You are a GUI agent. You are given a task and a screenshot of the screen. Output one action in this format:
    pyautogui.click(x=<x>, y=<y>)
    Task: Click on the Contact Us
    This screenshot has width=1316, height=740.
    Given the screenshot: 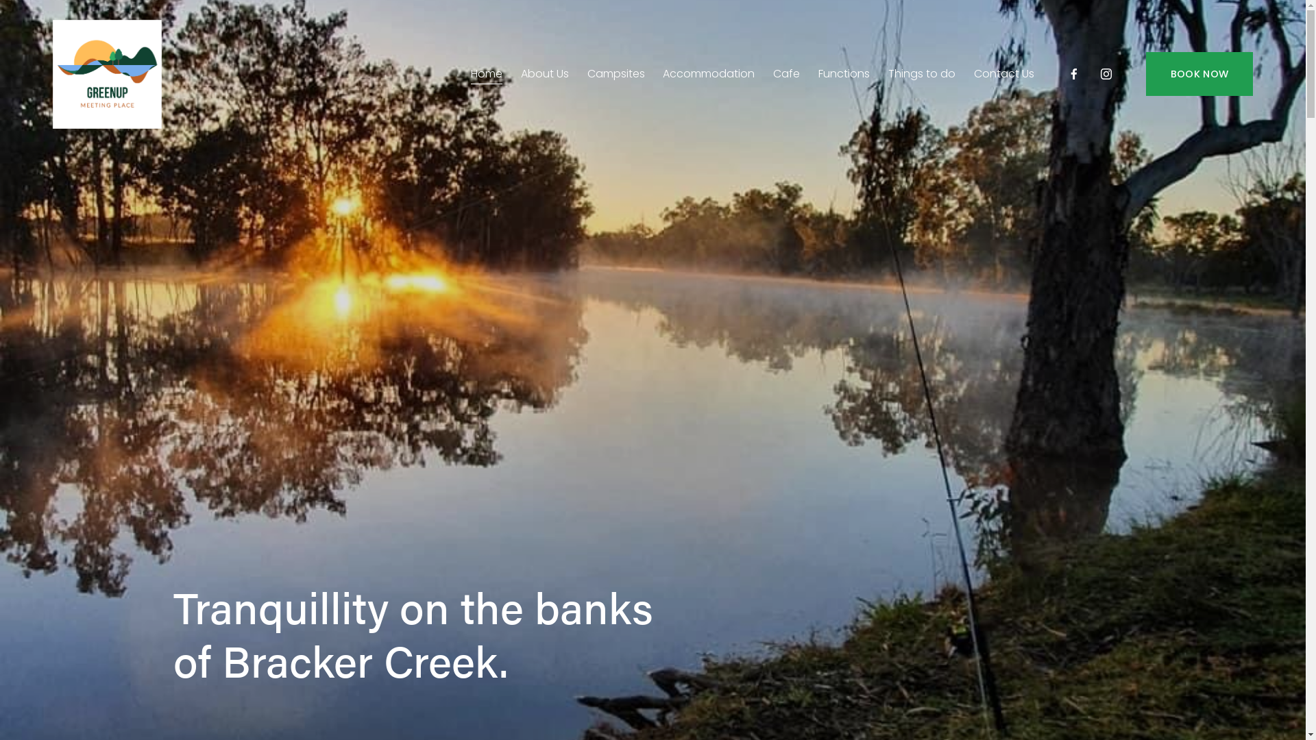 What is the action you would take?
    pyautogui.click(x=1004, y=74)
    